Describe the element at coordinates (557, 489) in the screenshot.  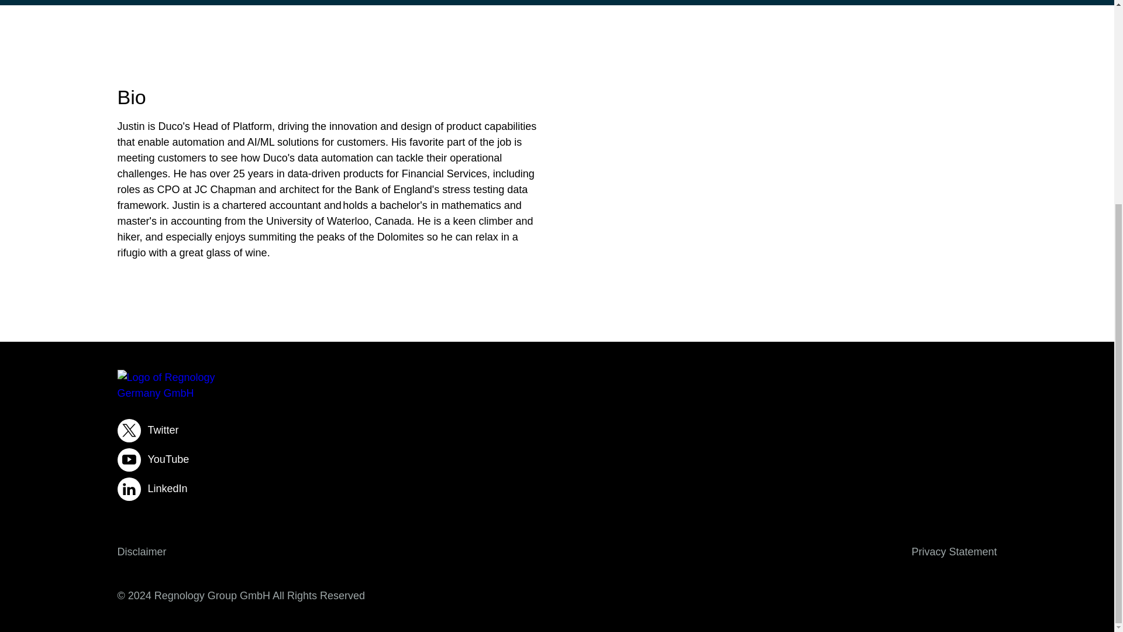
I see `LinkedIn` at that location.